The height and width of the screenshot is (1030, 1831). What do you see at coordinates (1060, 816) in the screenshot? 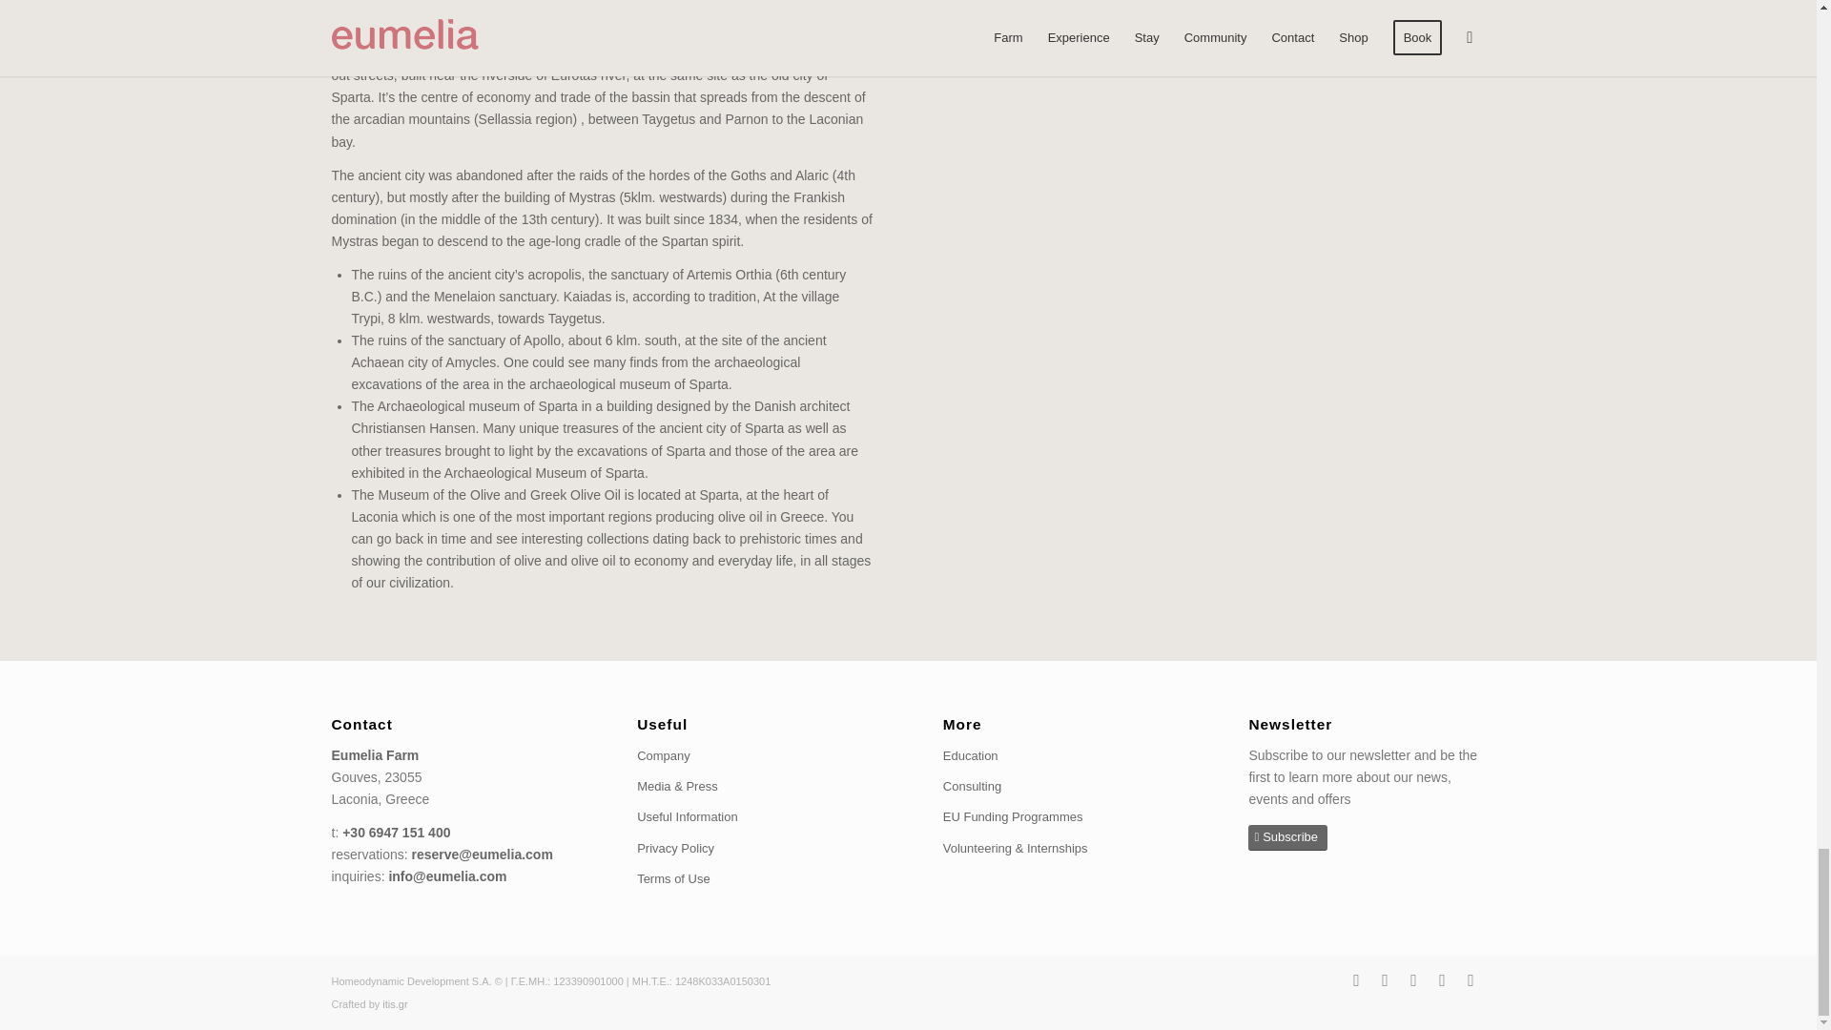
I see `EU Funding Programmes` at bounding box center [1060, 816].